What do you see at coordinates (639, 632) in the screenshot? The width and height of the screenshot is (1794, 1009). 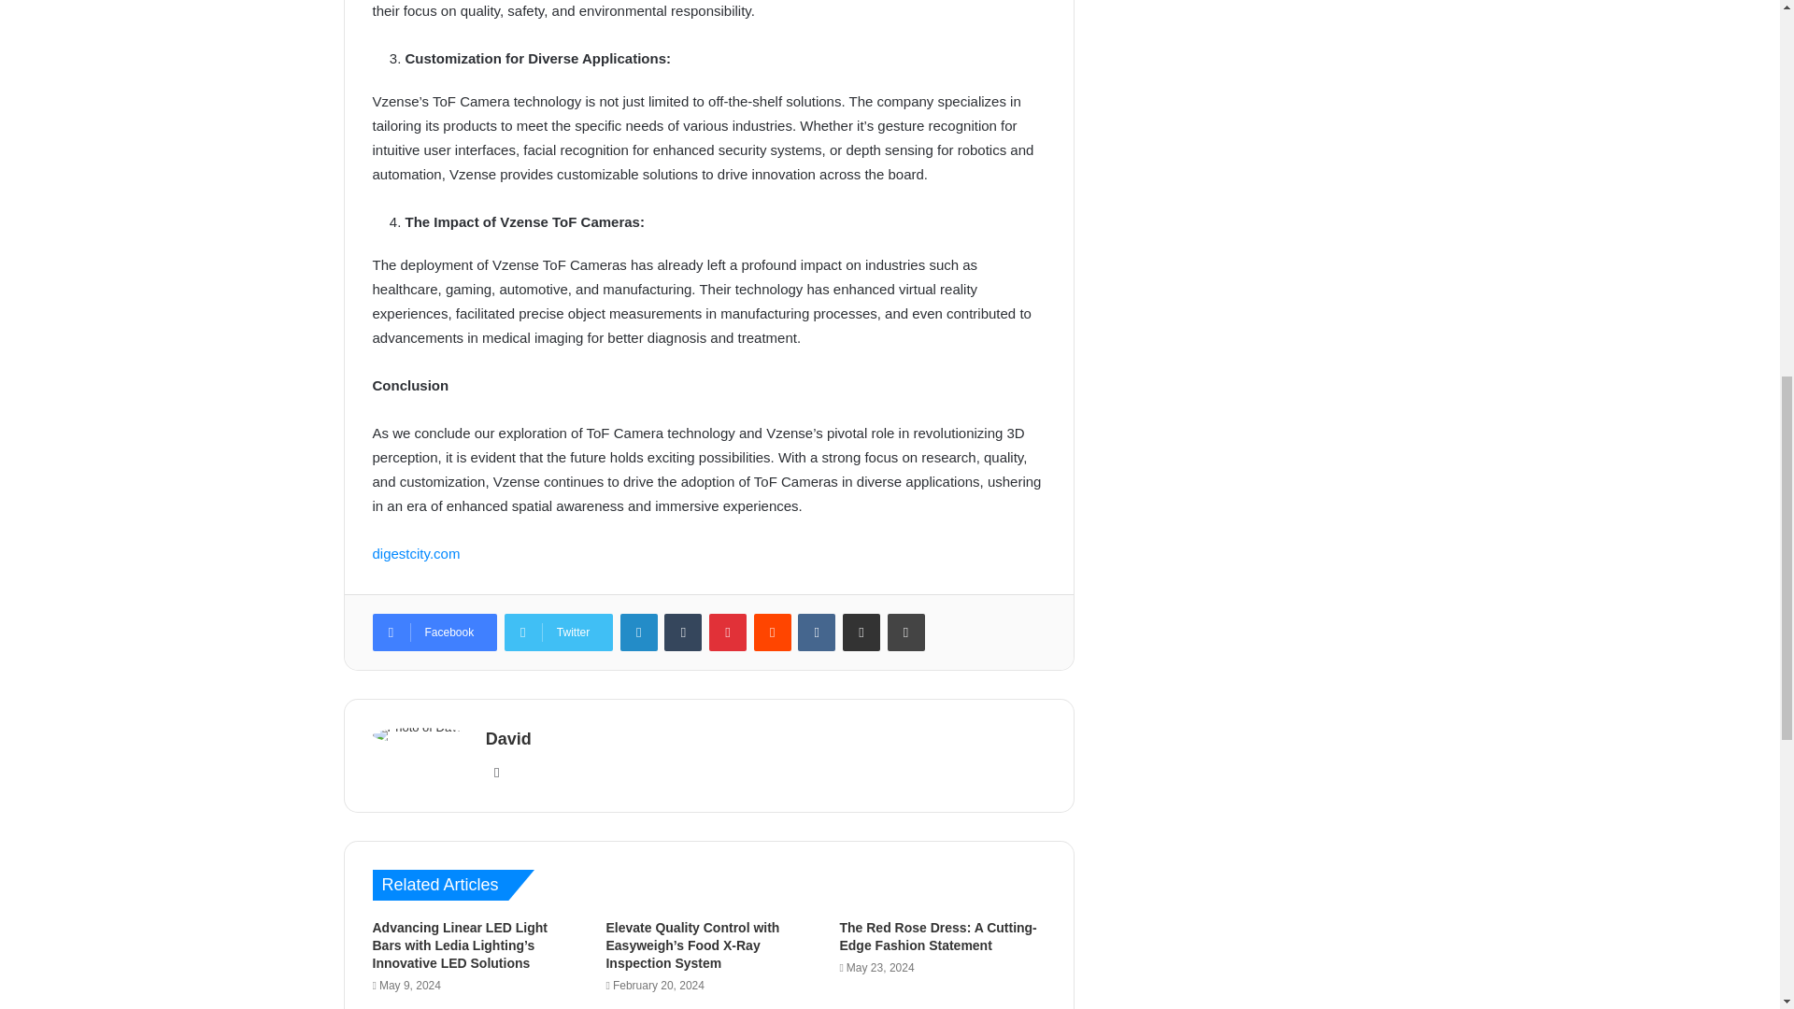 I see `LinkedIn` at bounding box center [639, 632].